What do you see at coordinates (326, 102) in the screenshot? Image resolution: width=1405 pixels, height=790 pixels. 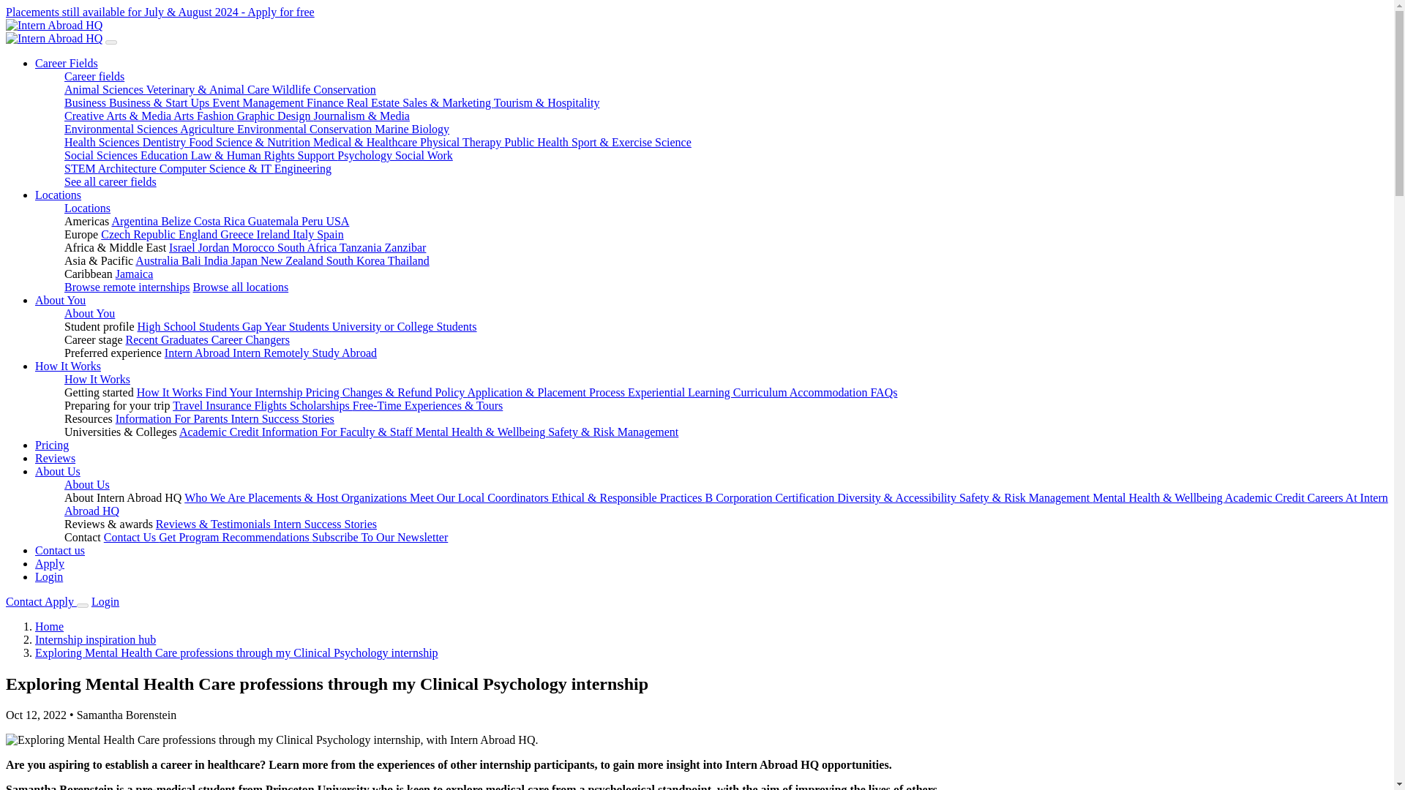 I see `Finance` at bounding box center [326, 102].